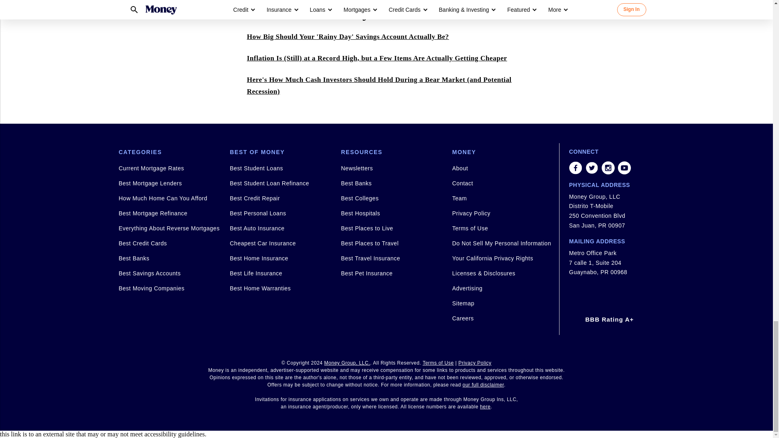  Describe the element at coordinates (624, 168) in the screenshot. I see `youtube share` at that location.